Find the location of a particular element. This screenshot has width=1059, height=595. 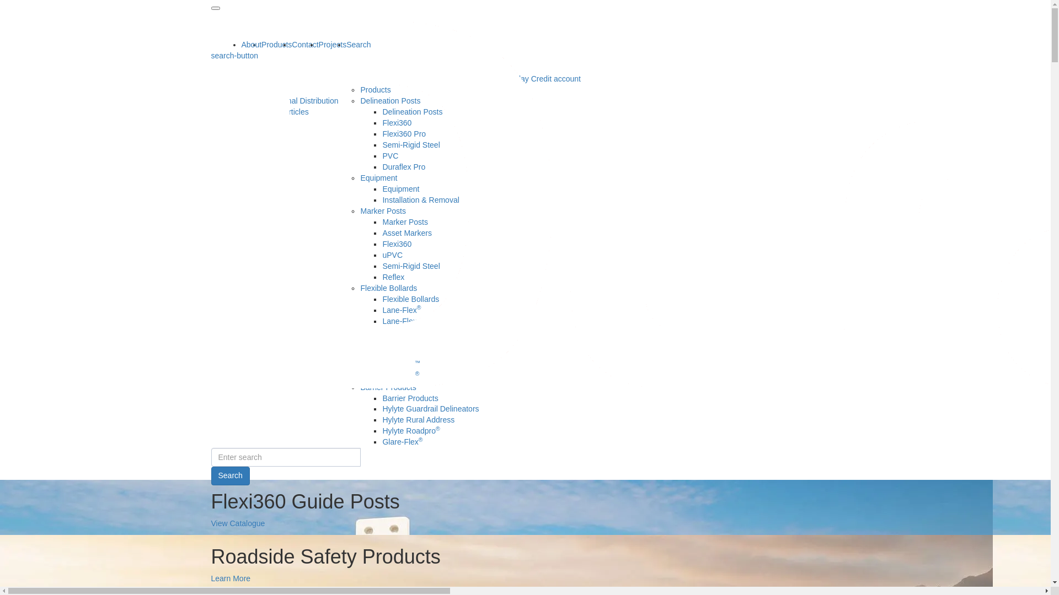

PVC is located at coordinates (391, 156).